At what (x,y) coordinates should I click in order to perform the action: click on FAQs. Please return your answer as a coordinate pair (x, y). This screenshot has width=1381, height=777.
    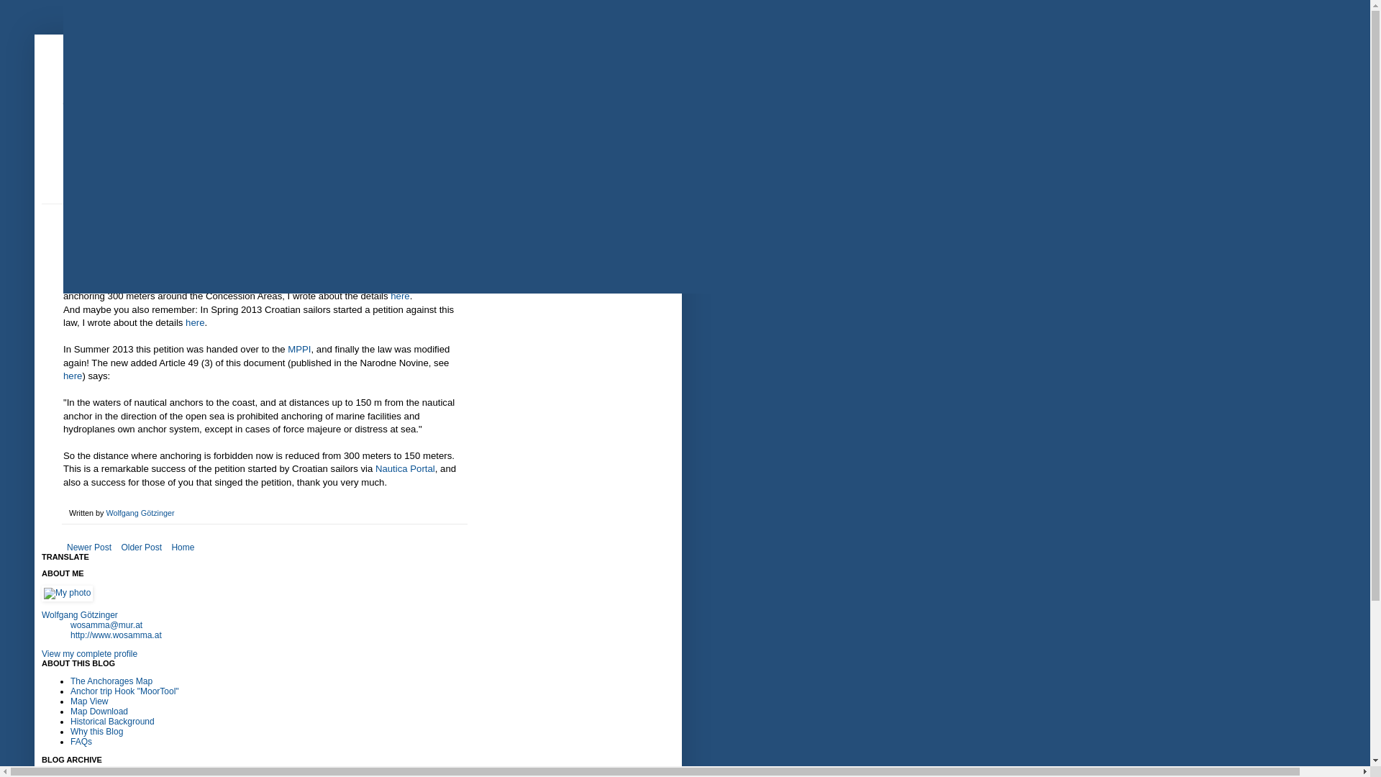
    Looking at the image, I should click on (81, 741).